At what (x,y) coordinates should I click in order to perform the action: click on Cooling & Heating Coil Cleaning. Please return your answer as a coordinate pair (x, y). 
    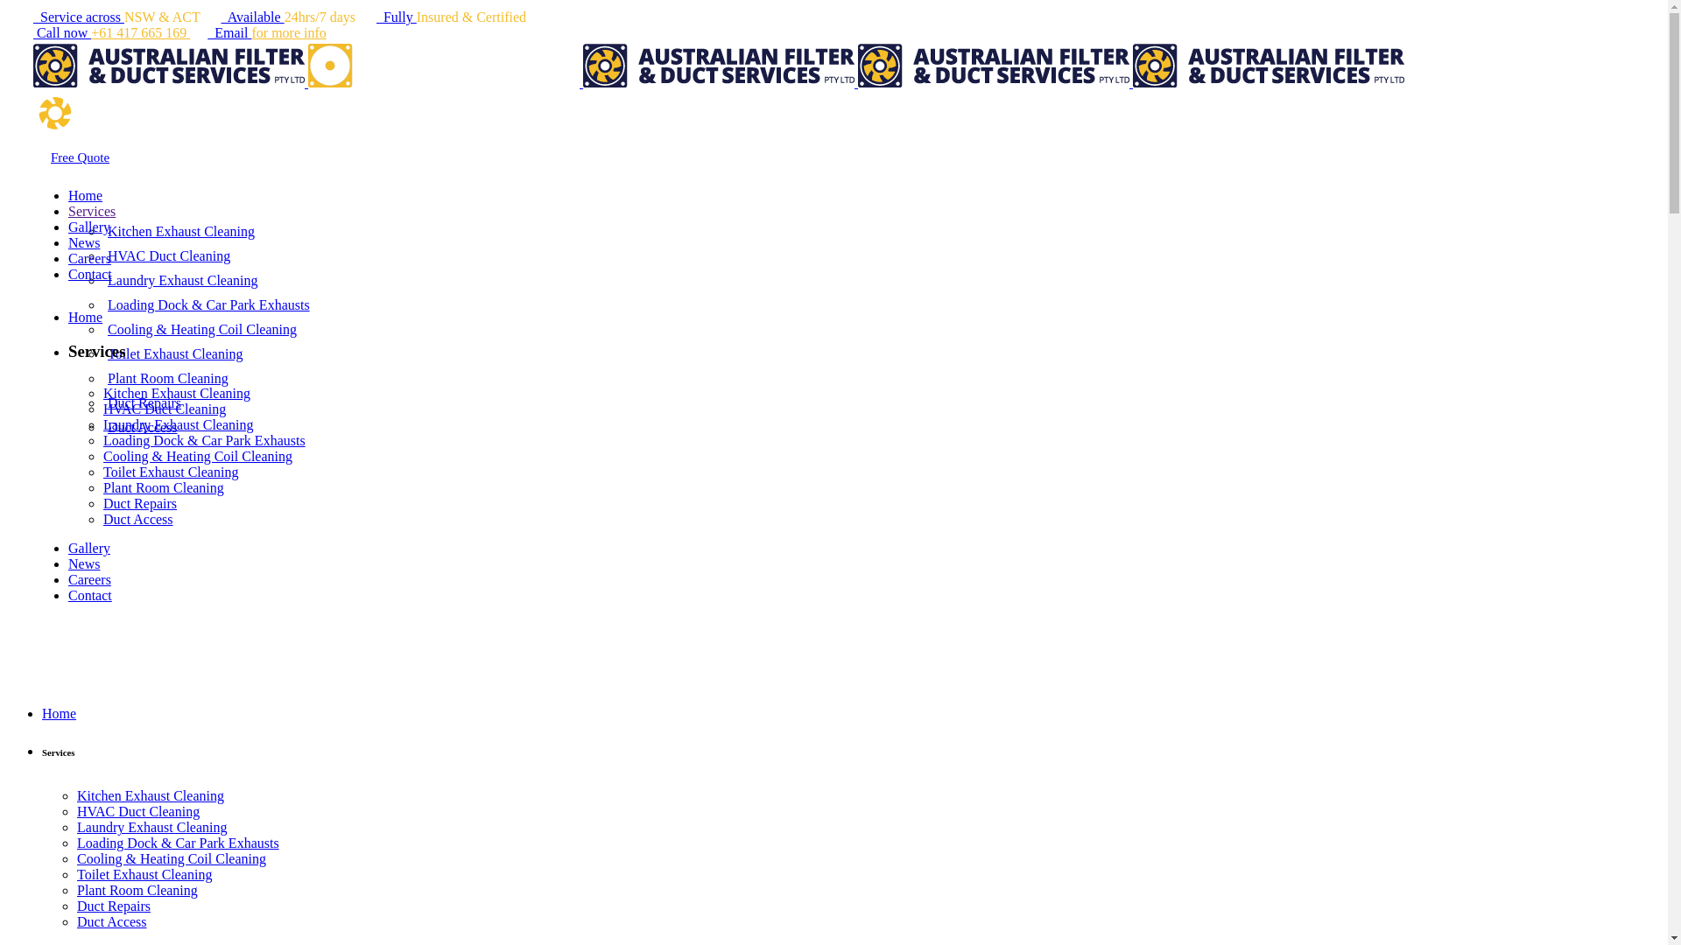
    Looking at the image, I should click on (201, 329).